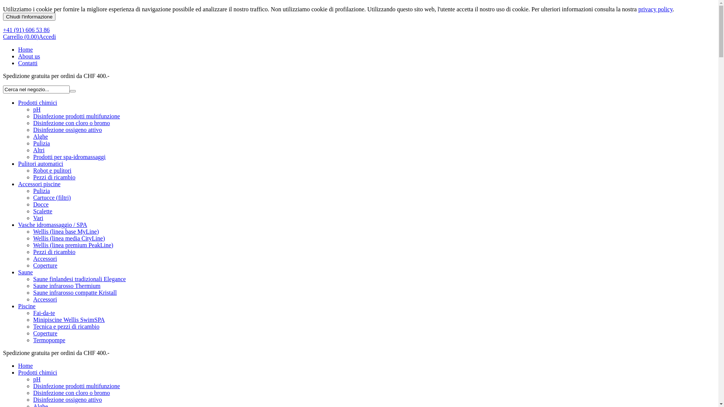 This screenshot has width=724, height=407. Describe the element at coordinates (66, 231) in the screenshot. I see `Wellis (linea base MyLine)` at that location.